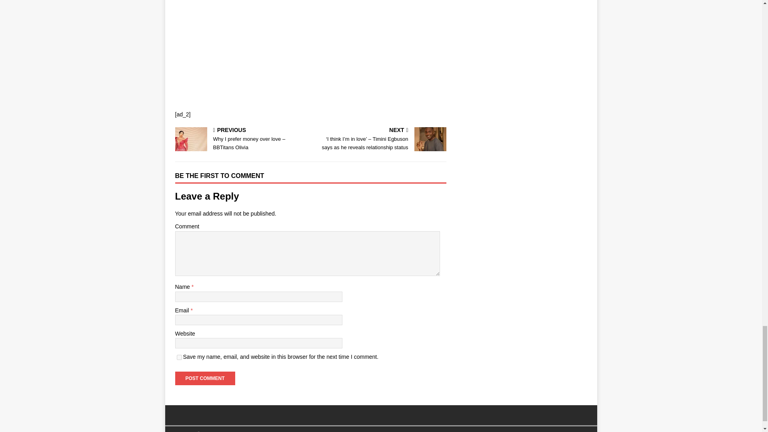  What do you see at coordinates (179, 357) in the screenshot?
I see `yes` at bounding box center [179, 357].